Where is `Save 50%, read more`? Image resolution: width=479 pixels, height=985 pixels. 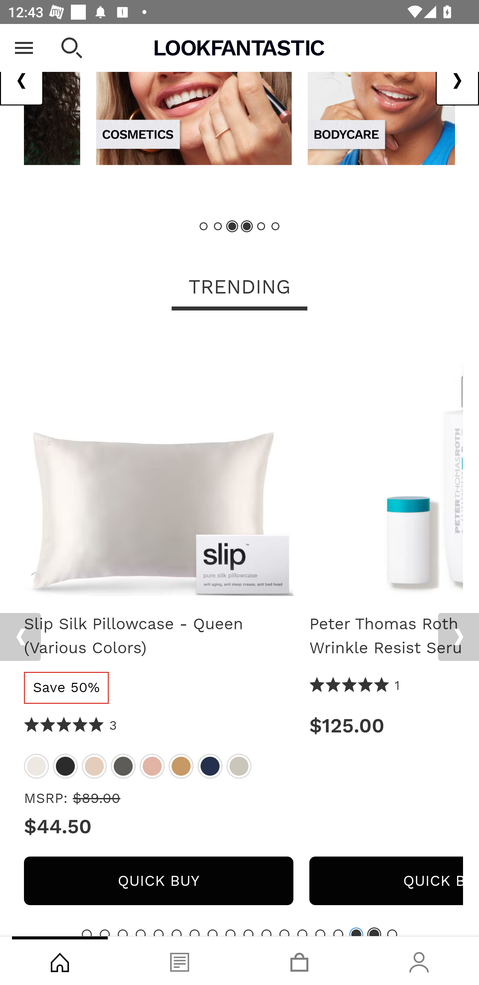
Save 50%, read more is located at coordinates (67, 688).